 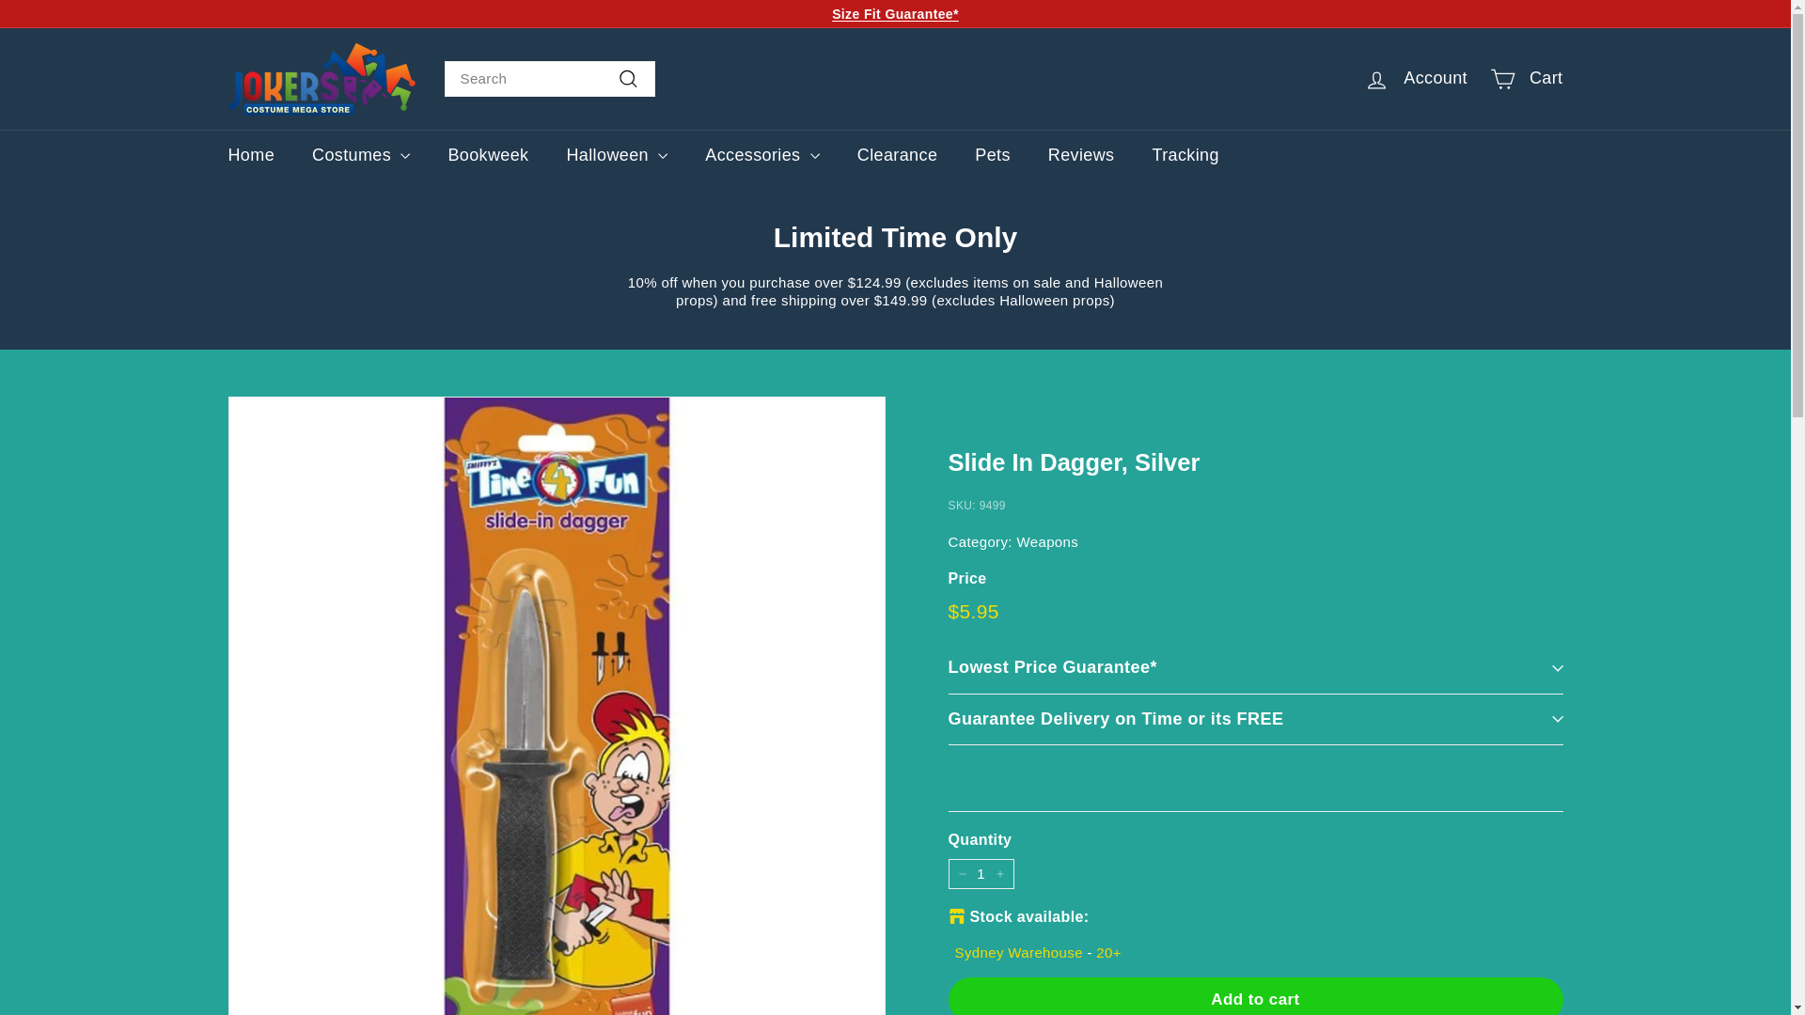 What do you see at coordinates (1526, 79) in the screenshot?
I see `Cart` at bounding box center [1526, 79].